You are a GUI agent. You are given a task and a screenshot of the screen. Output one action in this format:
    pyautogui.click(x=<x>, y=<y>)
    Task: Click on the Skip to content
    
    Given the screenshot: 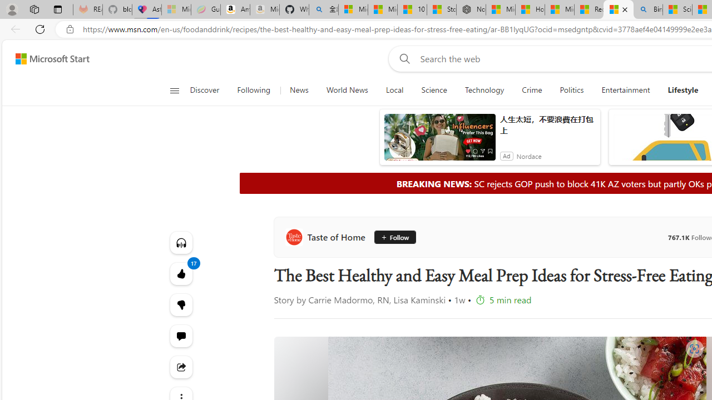 What is the action you would take?
    pyautogui.click(x=48, y=59)
    